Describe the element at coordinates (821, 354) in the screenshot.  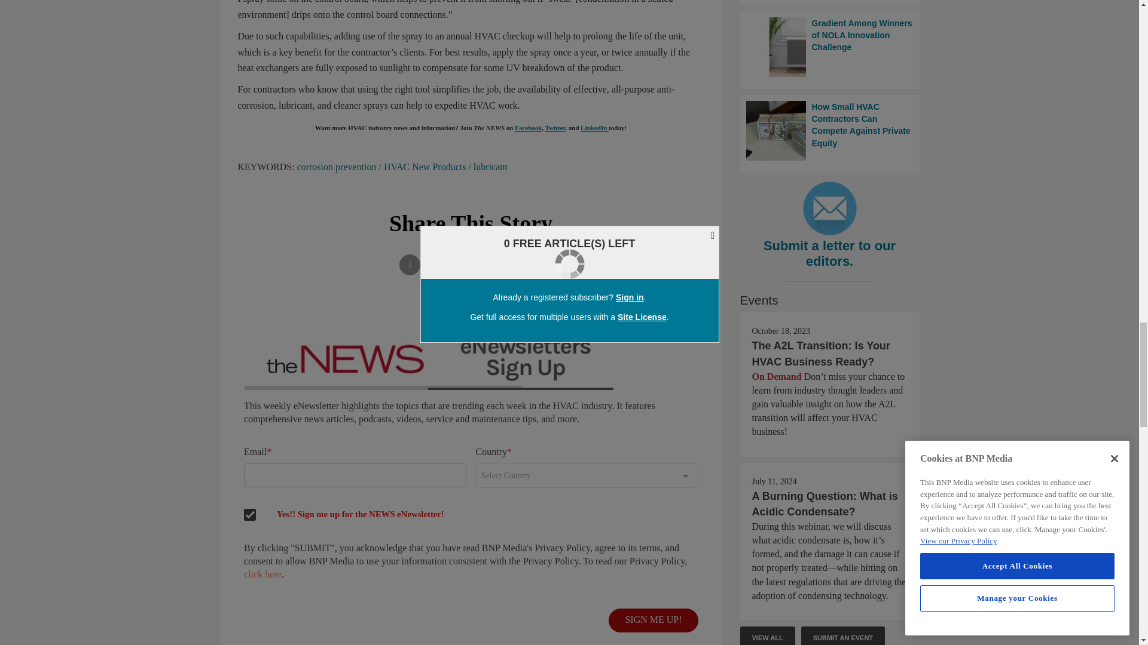
I see `The A2L Transition: Is Your HVAC Business Ready?` at that location.